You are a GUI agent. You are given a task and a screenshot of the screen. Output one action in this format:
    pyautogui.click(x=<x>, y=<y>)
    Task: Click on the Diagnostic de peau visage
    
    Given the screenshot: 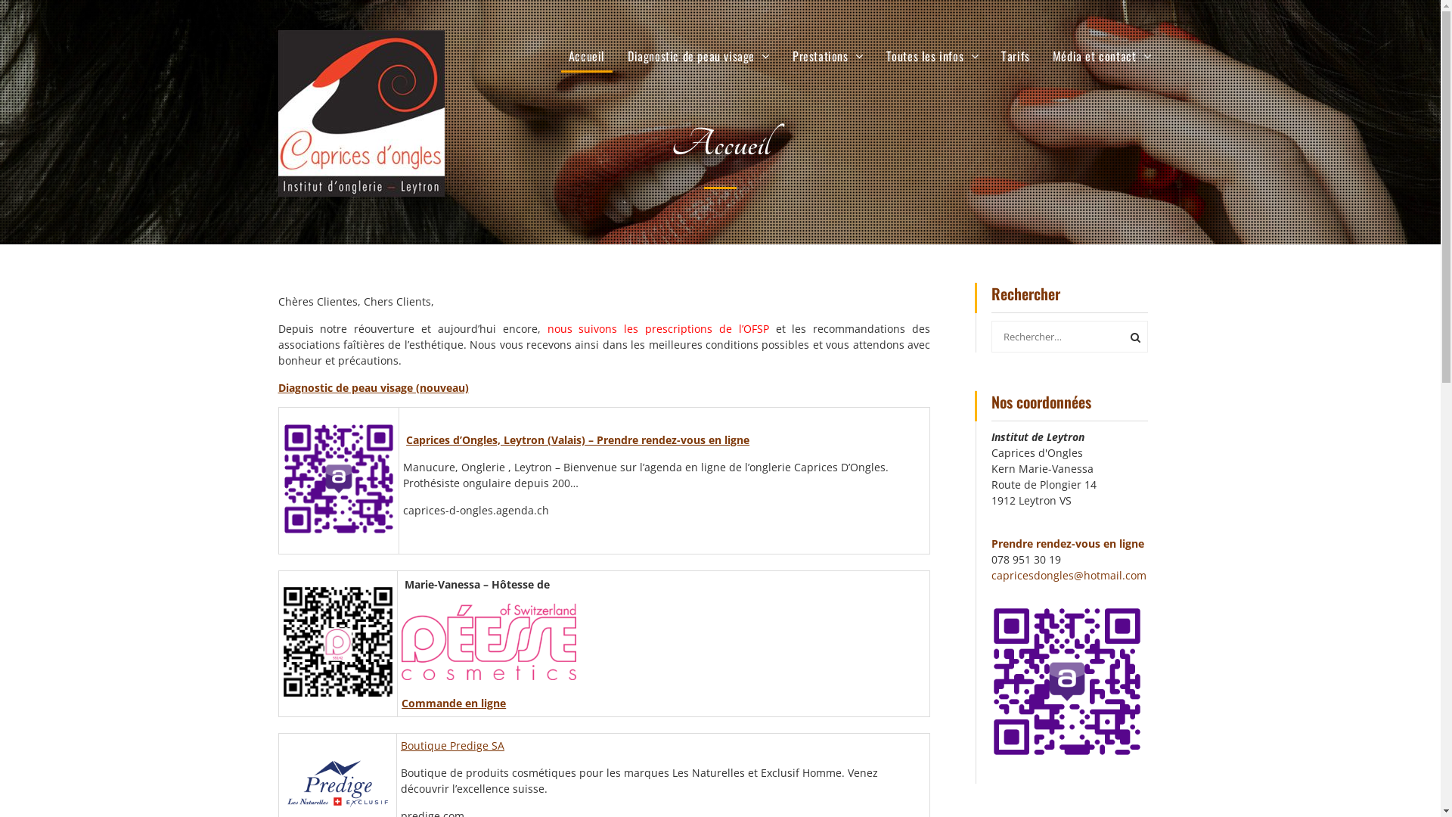 What is the action you would take?
    pyautogui.click(x=699, y=56)
    